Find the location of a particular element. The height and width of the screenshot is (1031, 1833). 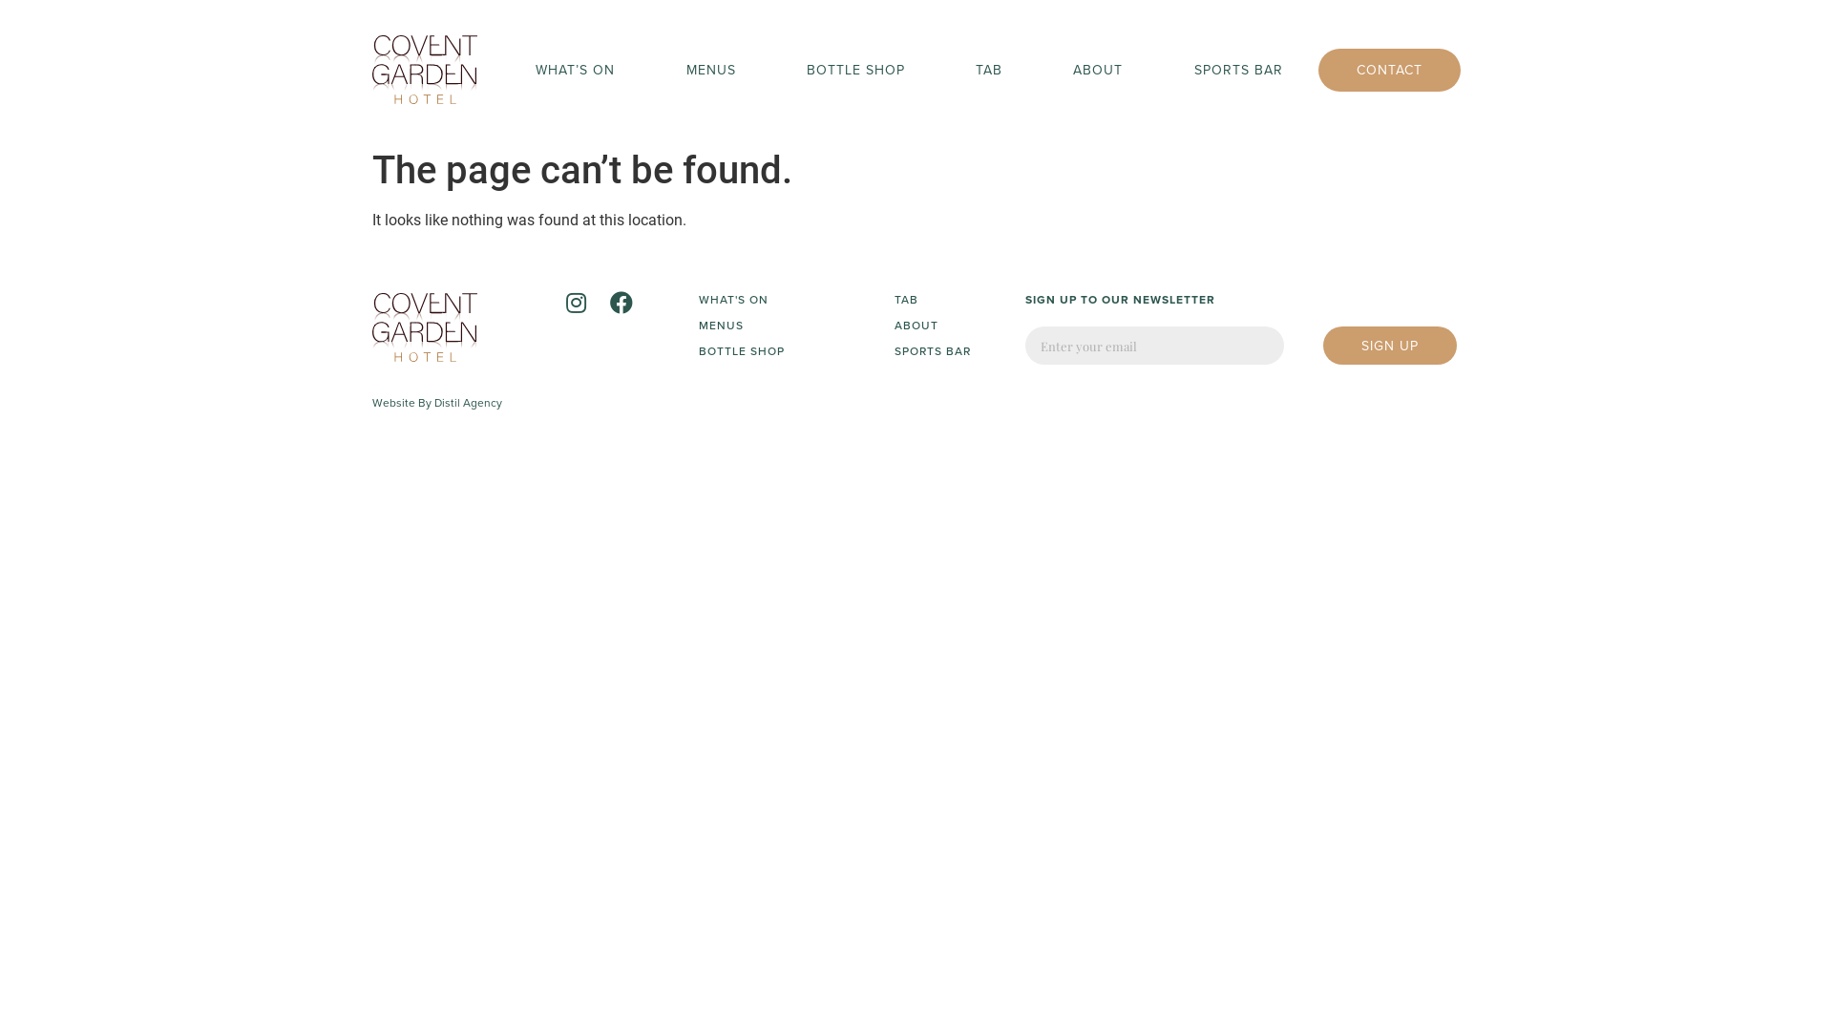

ABOUT is located at coordinates (1098, 71).